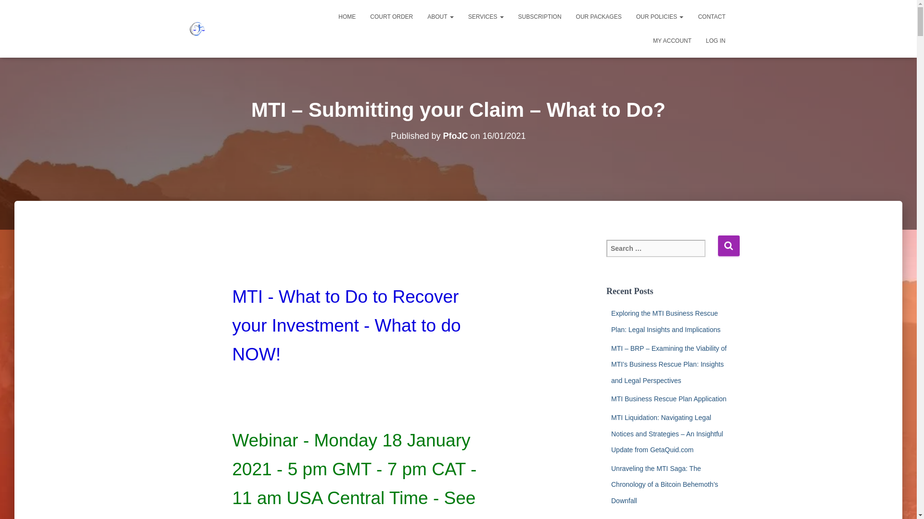 The image size is (924, 519). What do you see at coordinates (440, 16) in the screenshot?
I see `ABOUT` at bounding box center [440, 16].